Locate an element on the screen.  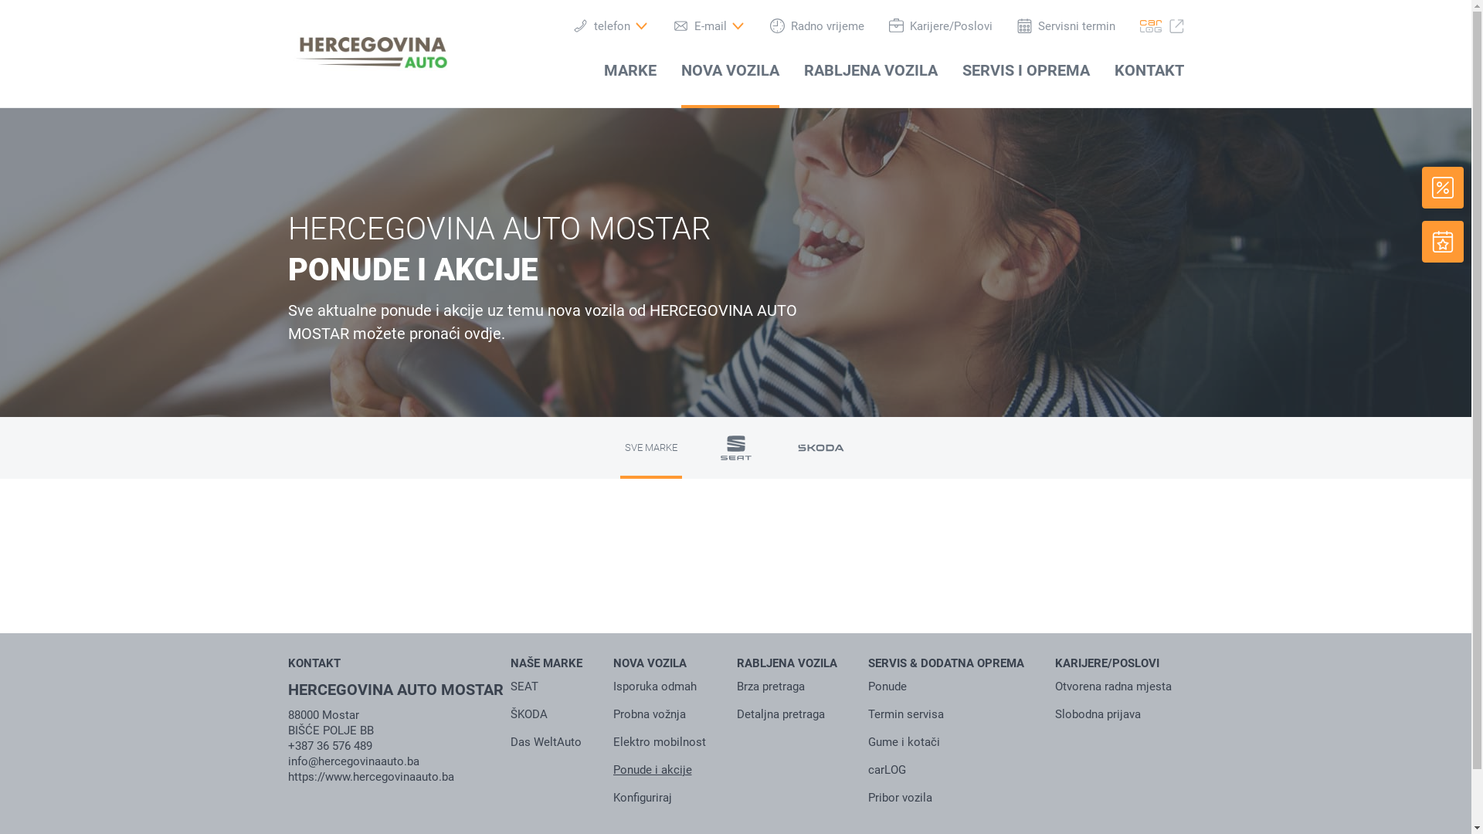
Karijere/Poslovi is located at coordinates (940, 26).